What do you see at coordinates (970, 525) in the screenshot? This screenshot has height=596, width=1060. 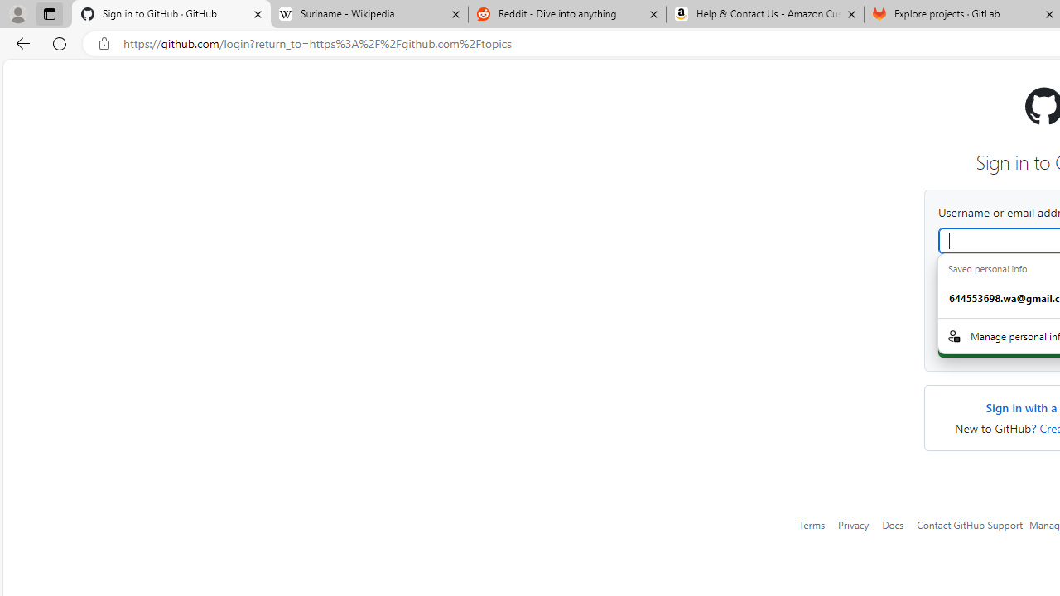 I see `Contact GitHub Support` at bounding box center [970, 525].